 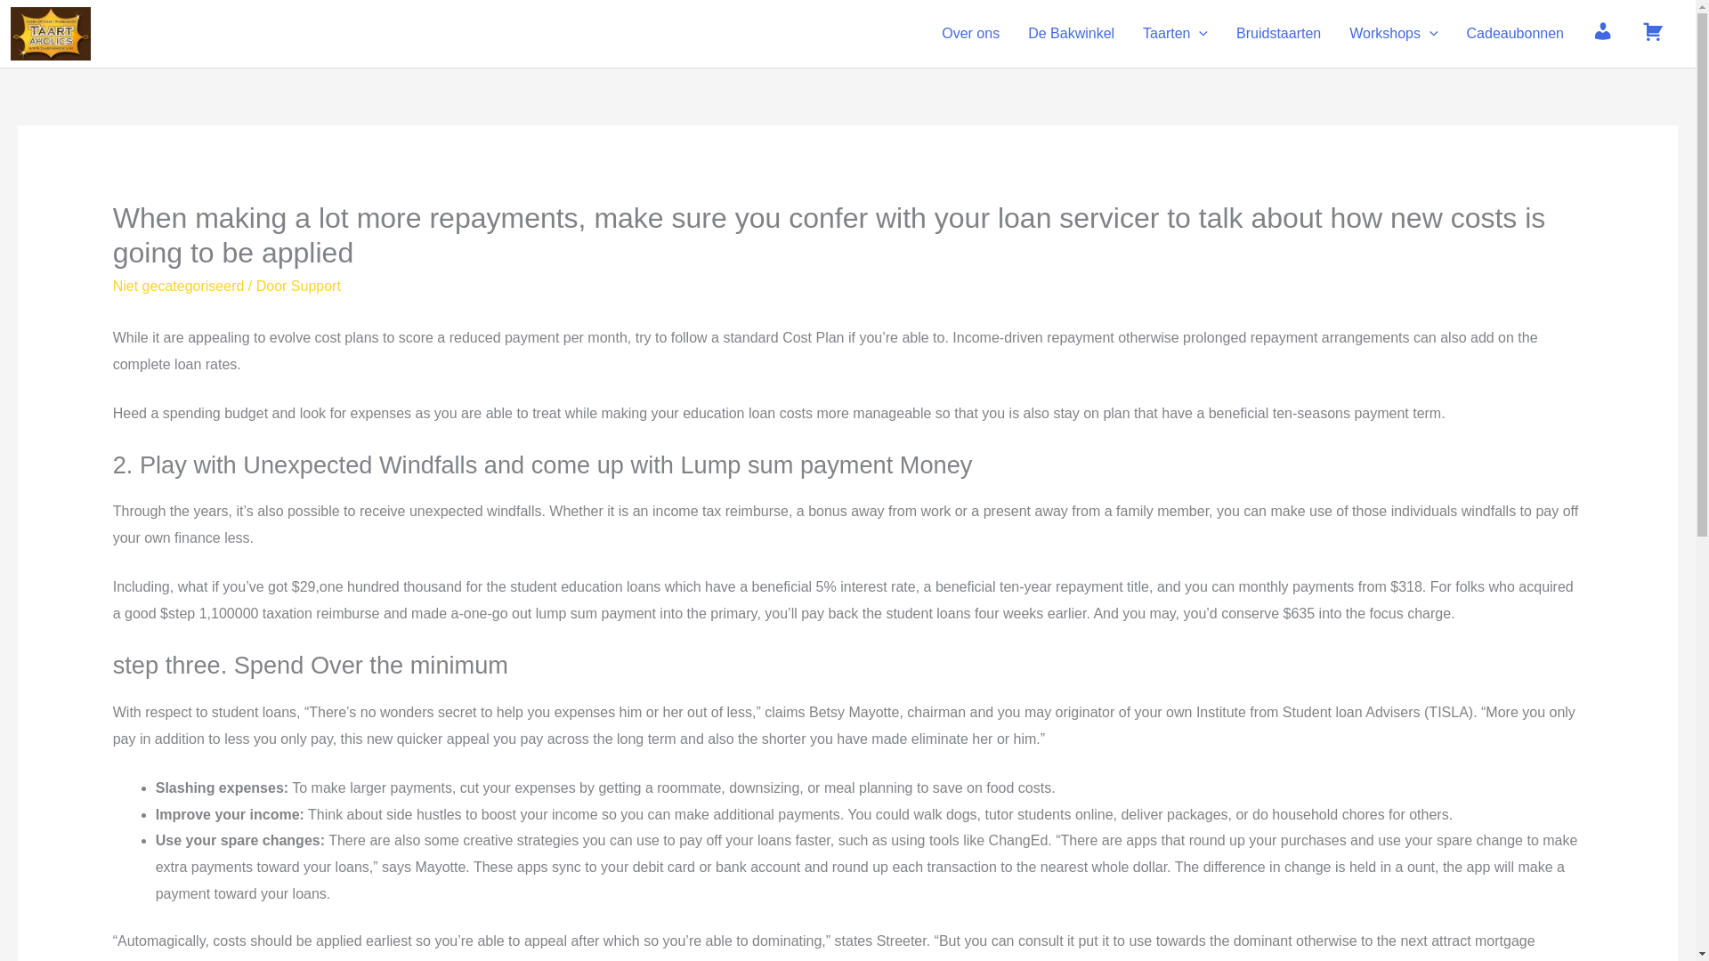 I want to click on Taarten, so click(x=1175, y=34).